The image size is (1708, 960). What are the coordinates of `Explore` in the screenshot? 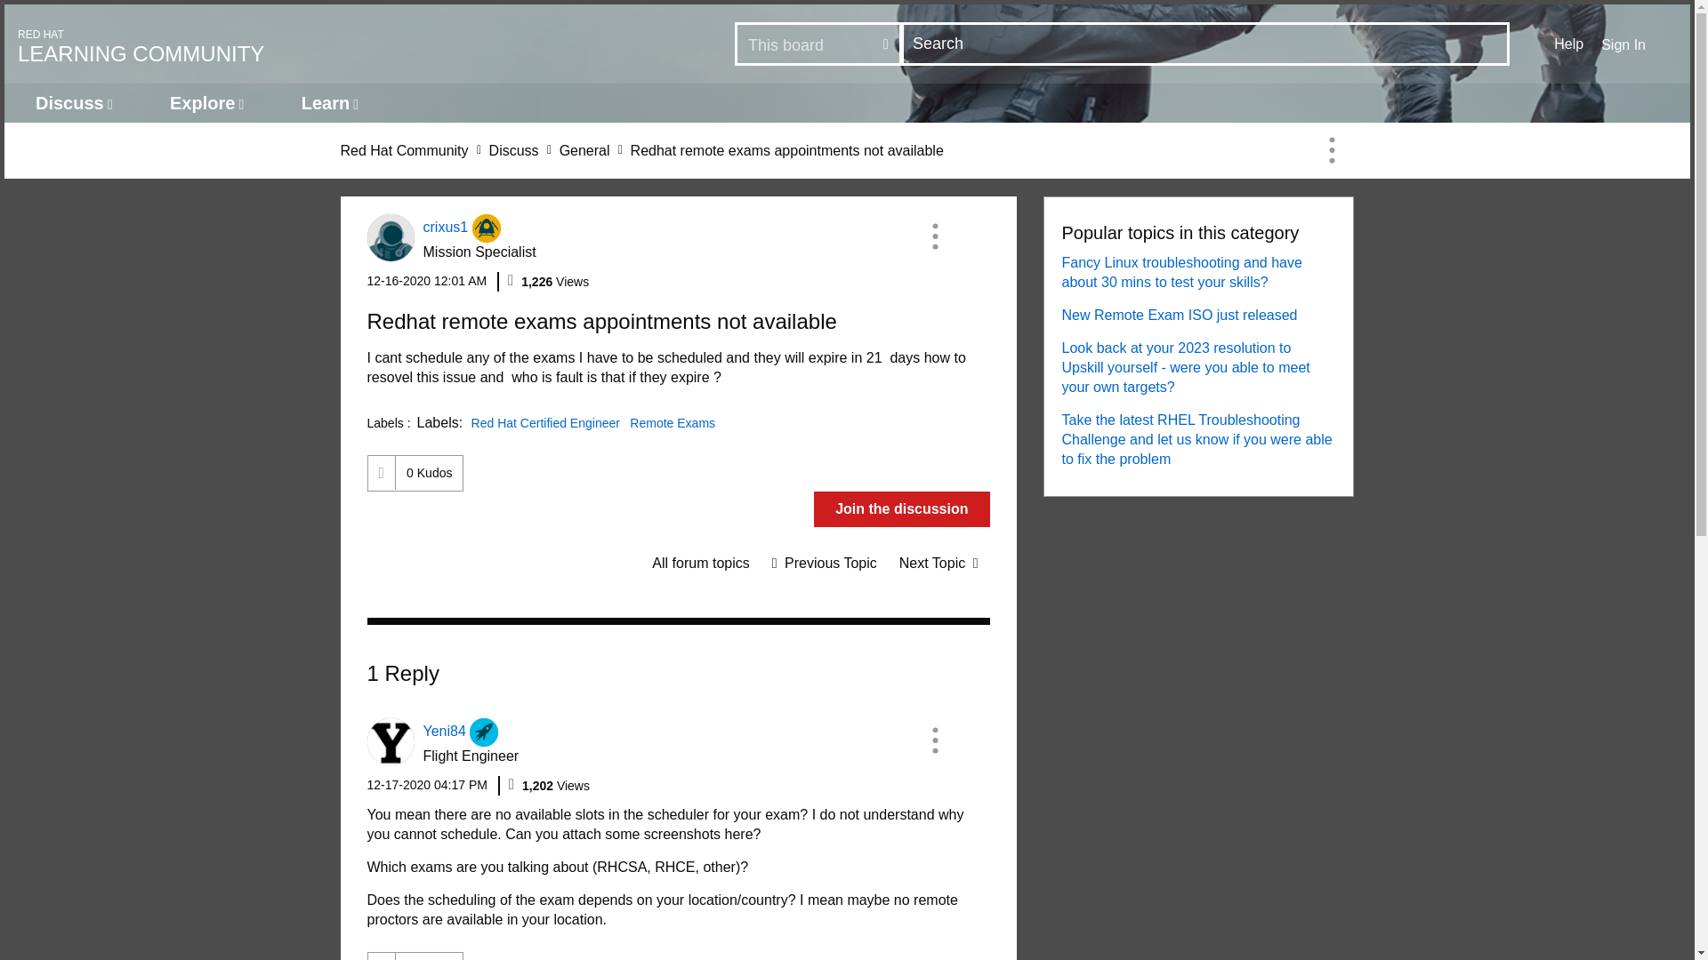 It's located at (206, 103).